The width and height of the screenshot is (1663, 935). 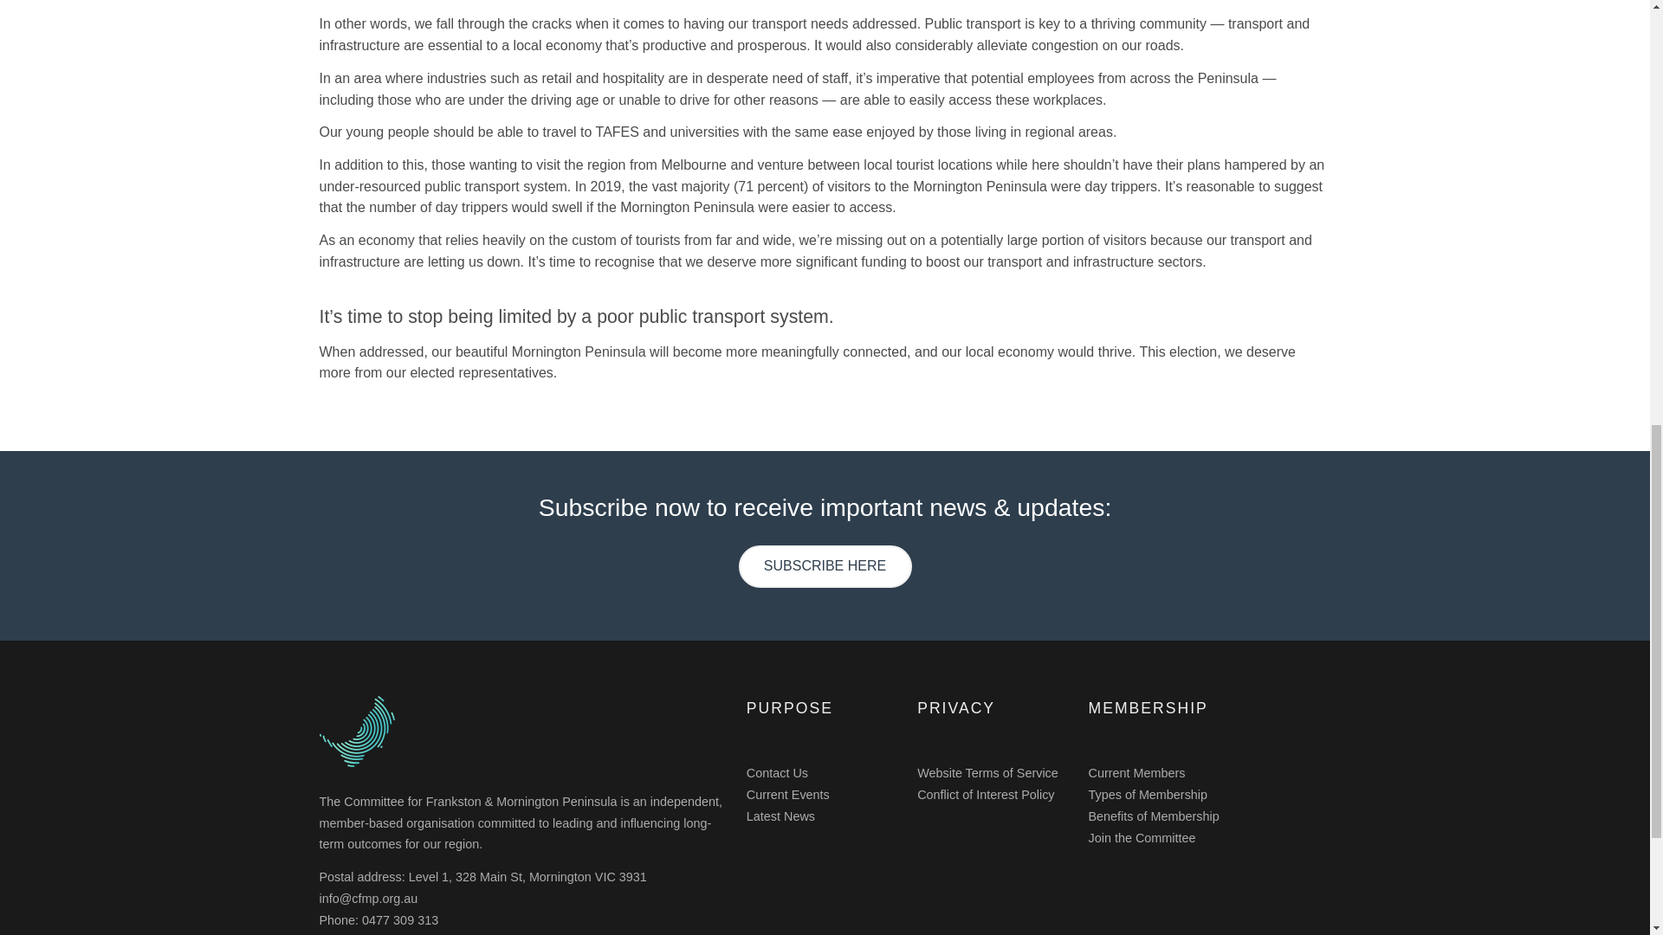 What do you see at coordinates (788, 795) in the screenshot?
I see `Current Events` at bounding box center [788, 795].